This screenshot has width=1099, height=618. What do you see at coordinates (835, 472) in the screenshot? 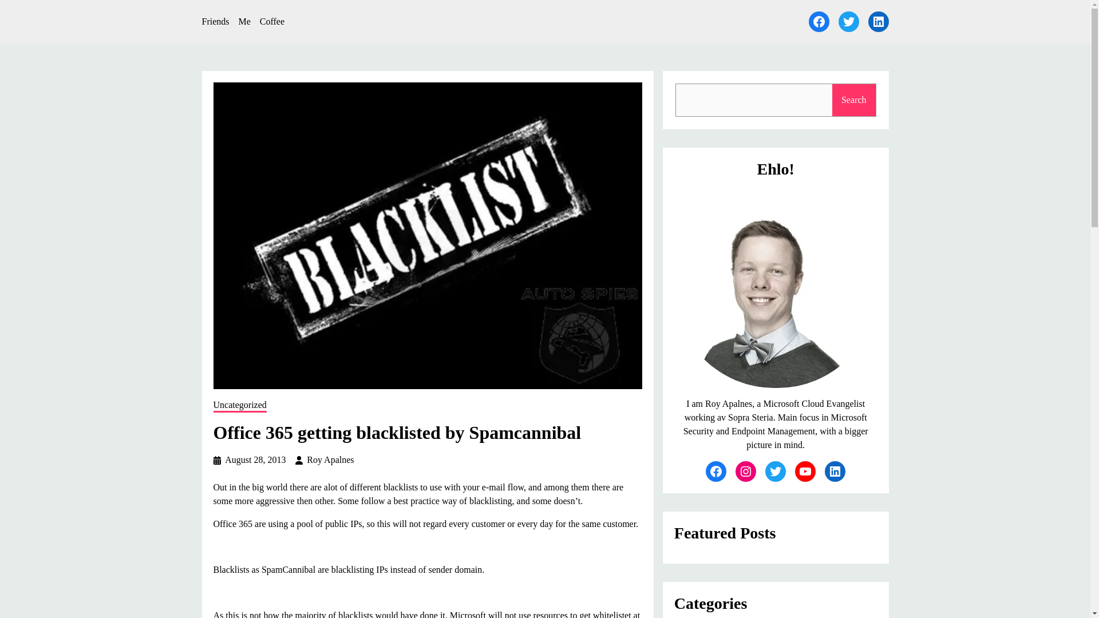
I see `LinkedIn` at bounding box center [835, 472].